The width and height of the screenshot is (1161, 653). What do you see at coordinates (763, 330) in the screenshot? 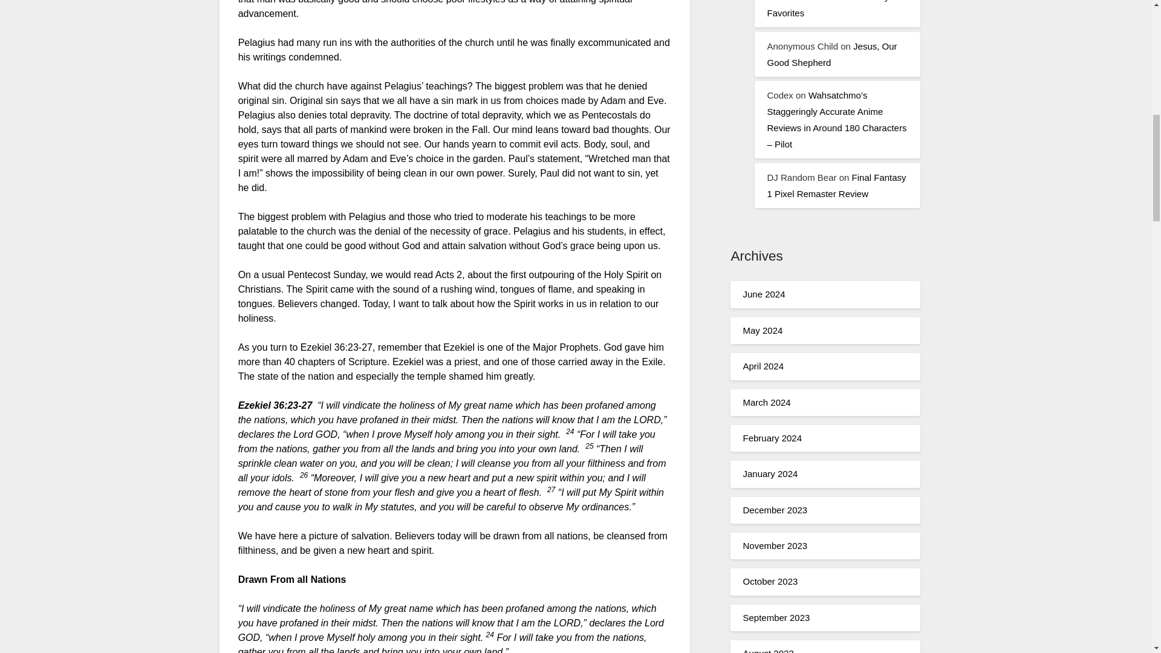
I see `May 2024` at bounding box center [763, 330].